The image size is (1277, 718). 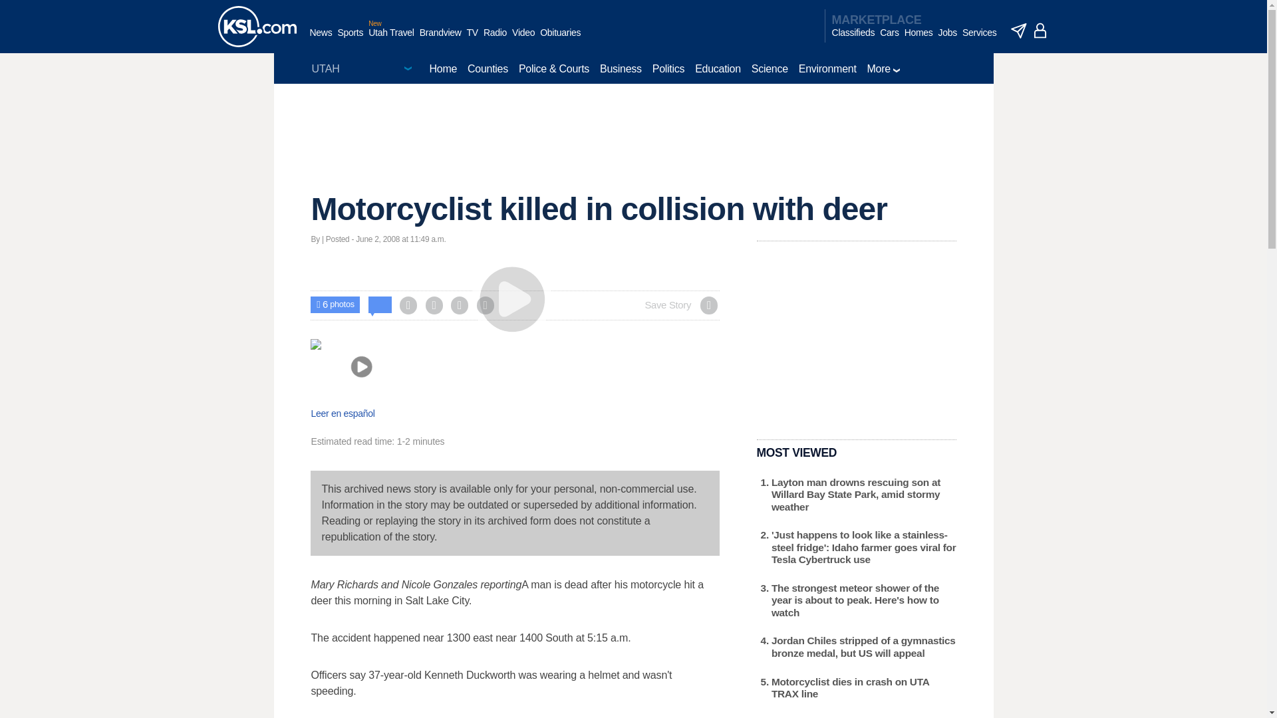 What do you see at coordinates (1040, 31) in the screenshot?
I see `account - logged out` at bounding box center [1040, 31].